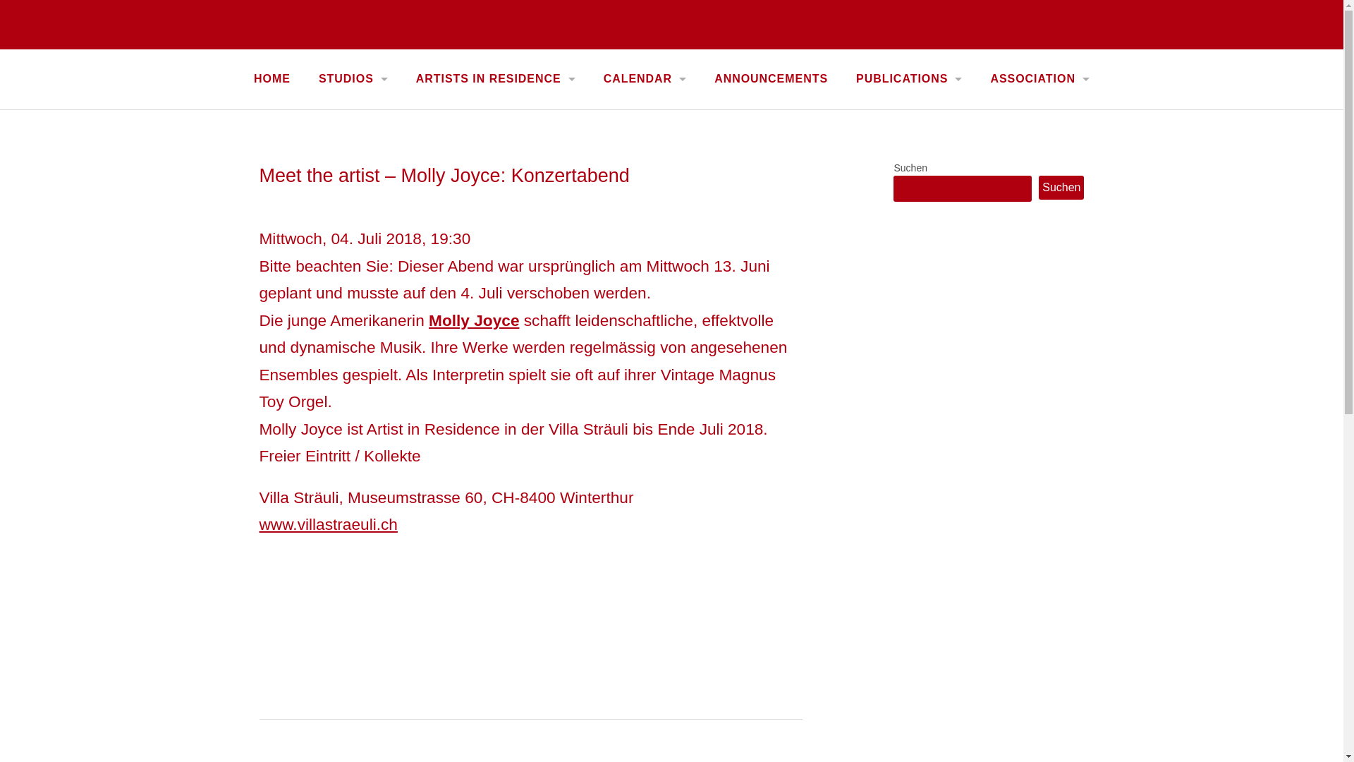  What do you see at coordinates (1039, 79) in the screenshot?
I see `ASSOCIATION` at bounding box center [1039, 79].